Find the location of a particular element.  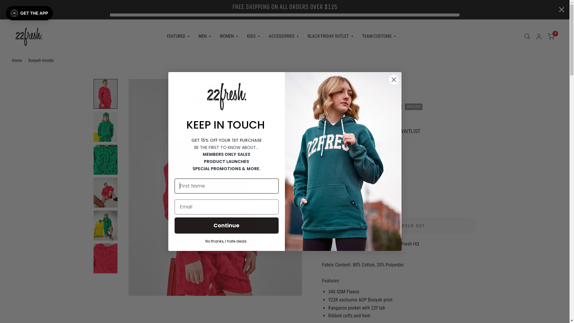

WOMEN is located at coordinates (229, 36).